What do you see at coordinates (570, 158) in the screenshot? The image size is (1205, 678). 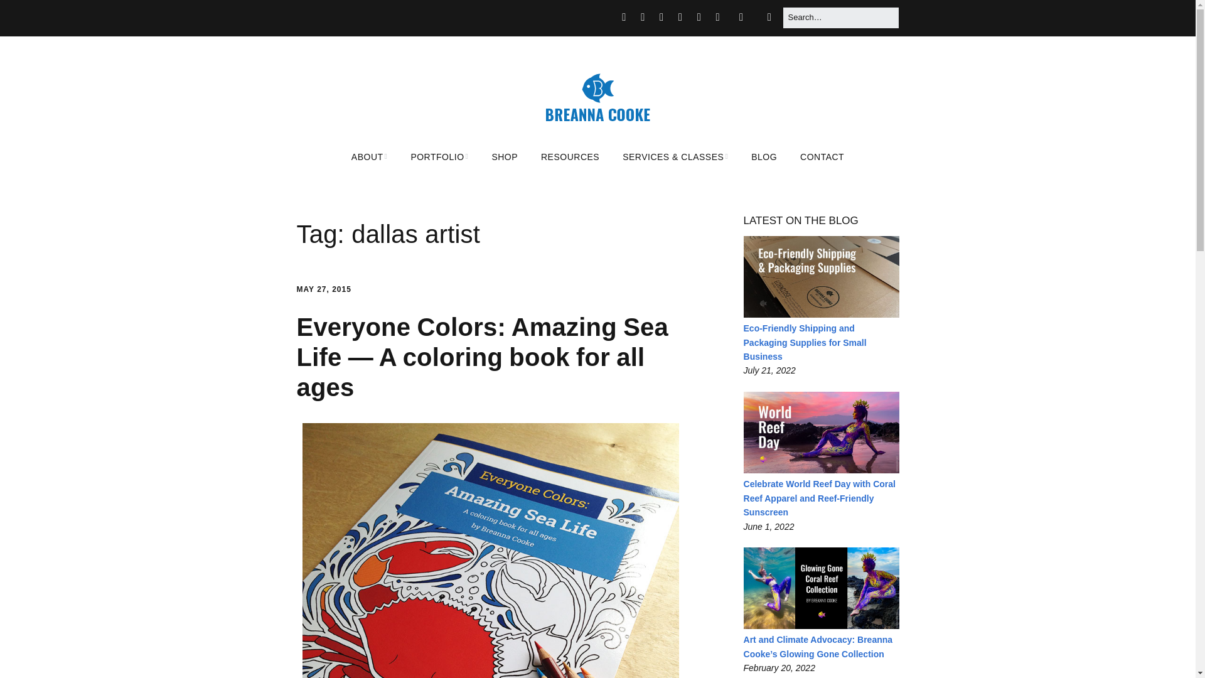 I see `RESOURCES` at bounding box center [570, 158].